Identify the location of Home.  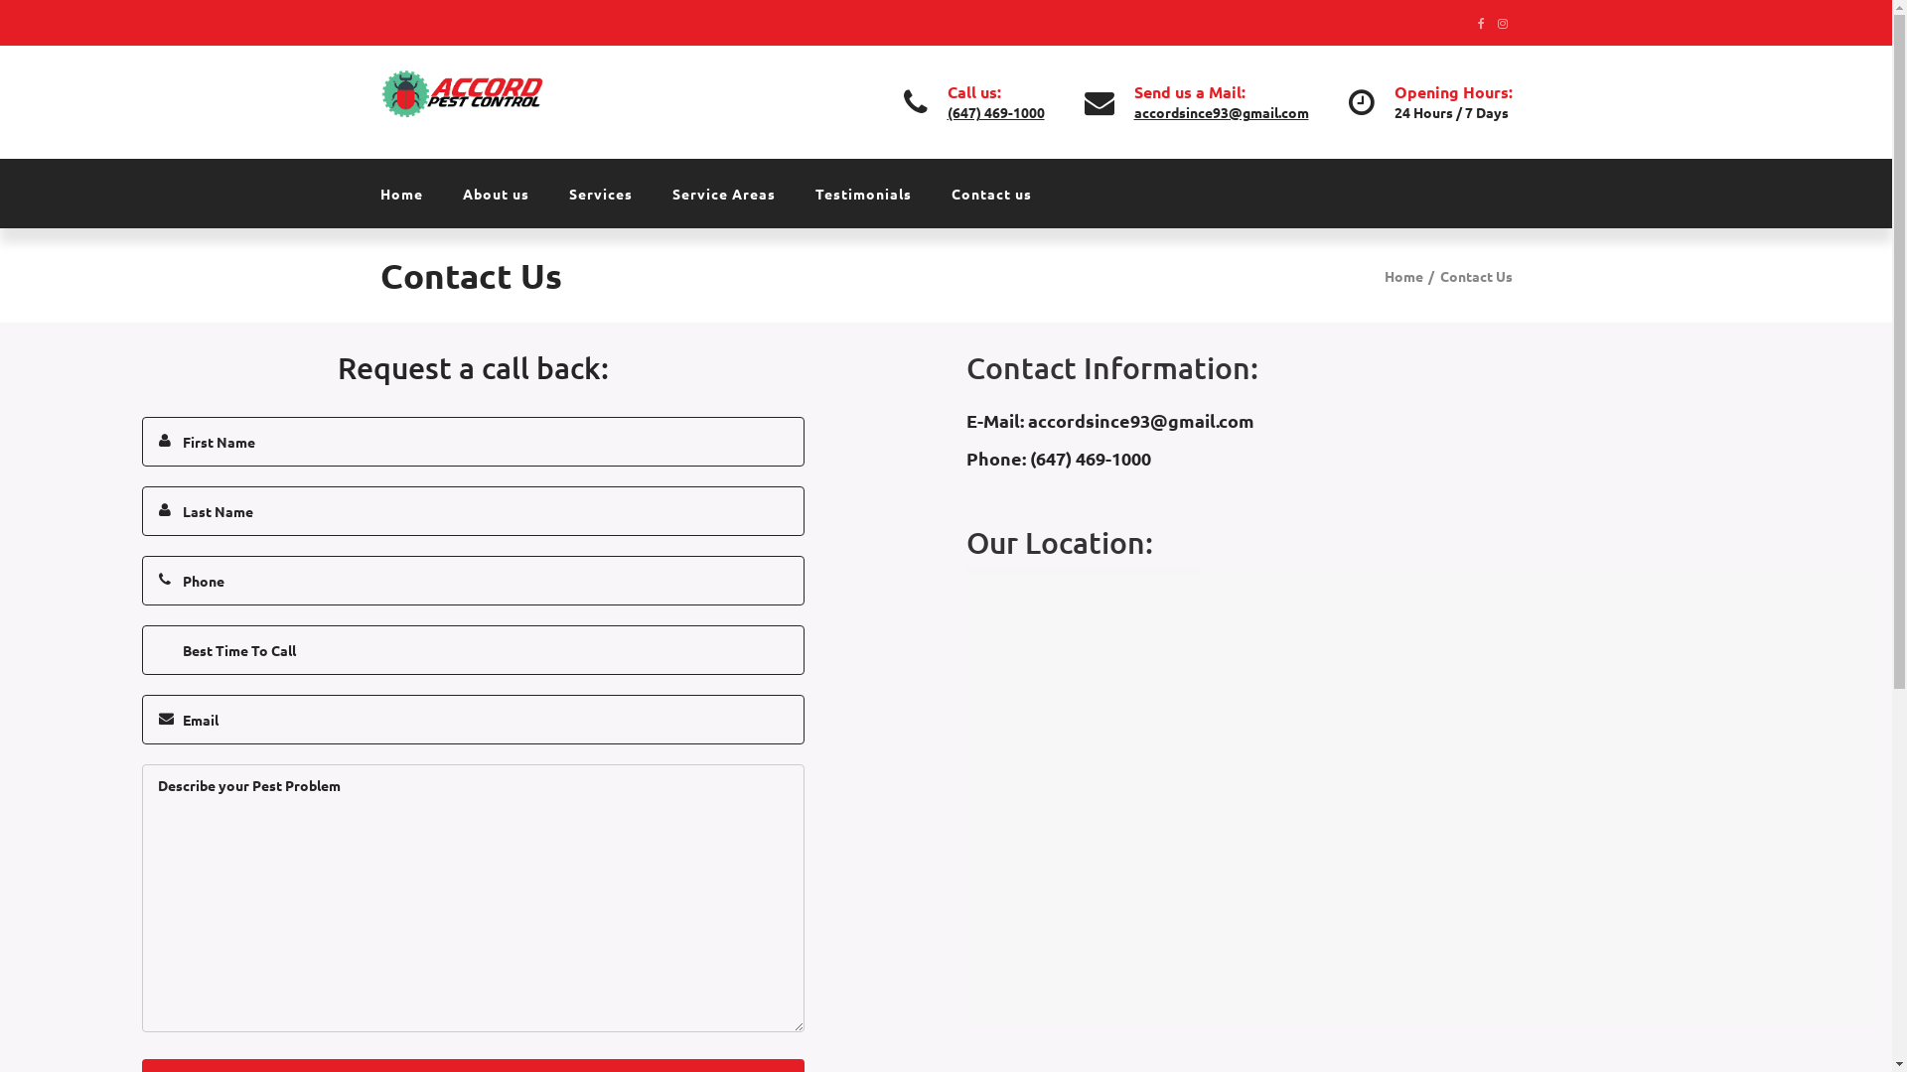
(1409, 276).